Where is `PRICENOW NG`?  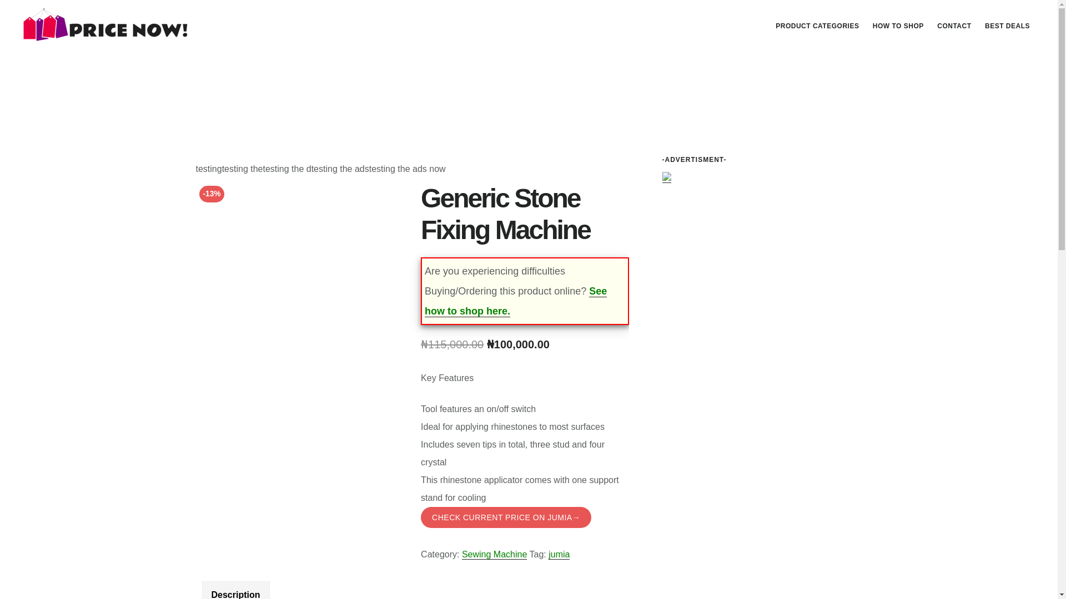
PRICENOW NG is located at coordinates (105, 24).